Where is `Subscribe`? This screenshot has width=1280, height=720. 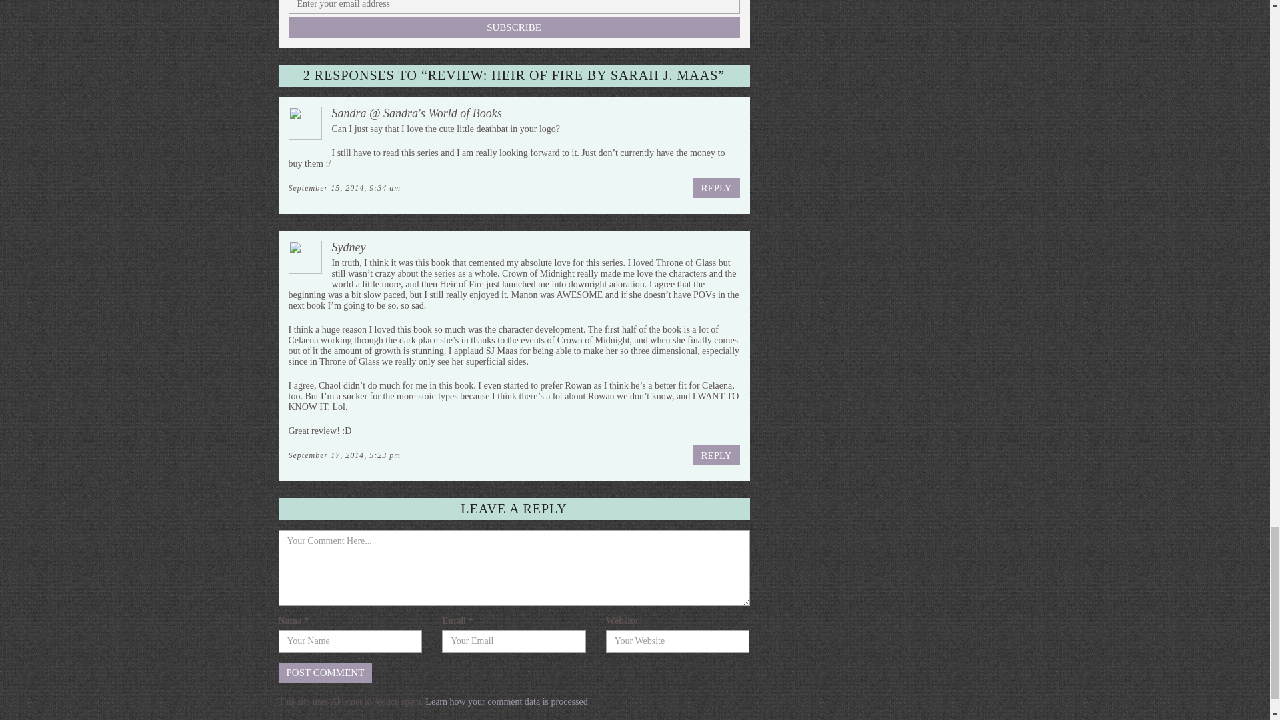
Subscribe is located at coordinates (513, 27).